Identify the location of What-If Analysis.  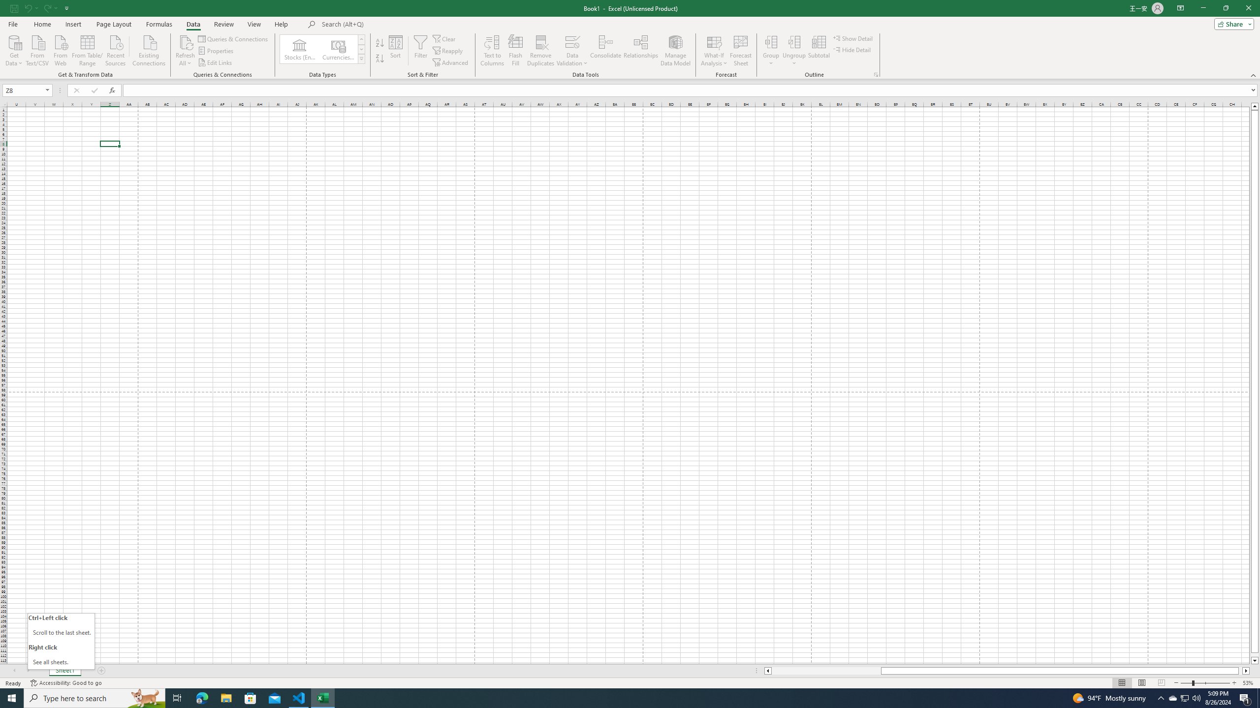
(714, 51).